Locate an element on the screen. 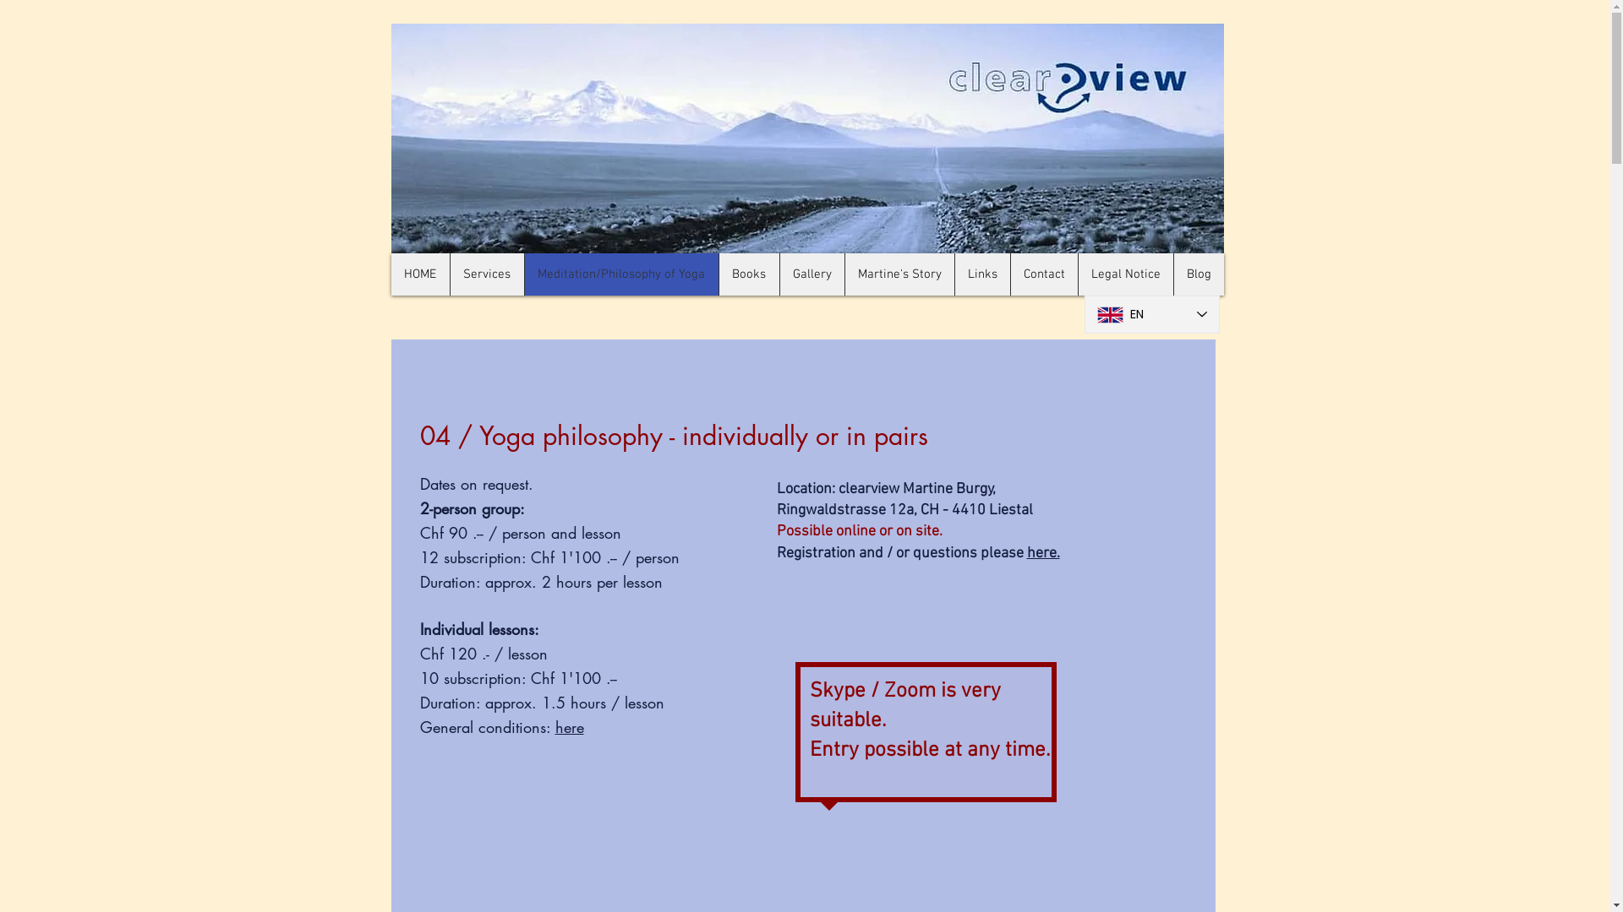 The width and height of the screenshot is (1623, 912). Meditation/Philosophy of Yoga is located at coordinates (621, 274).